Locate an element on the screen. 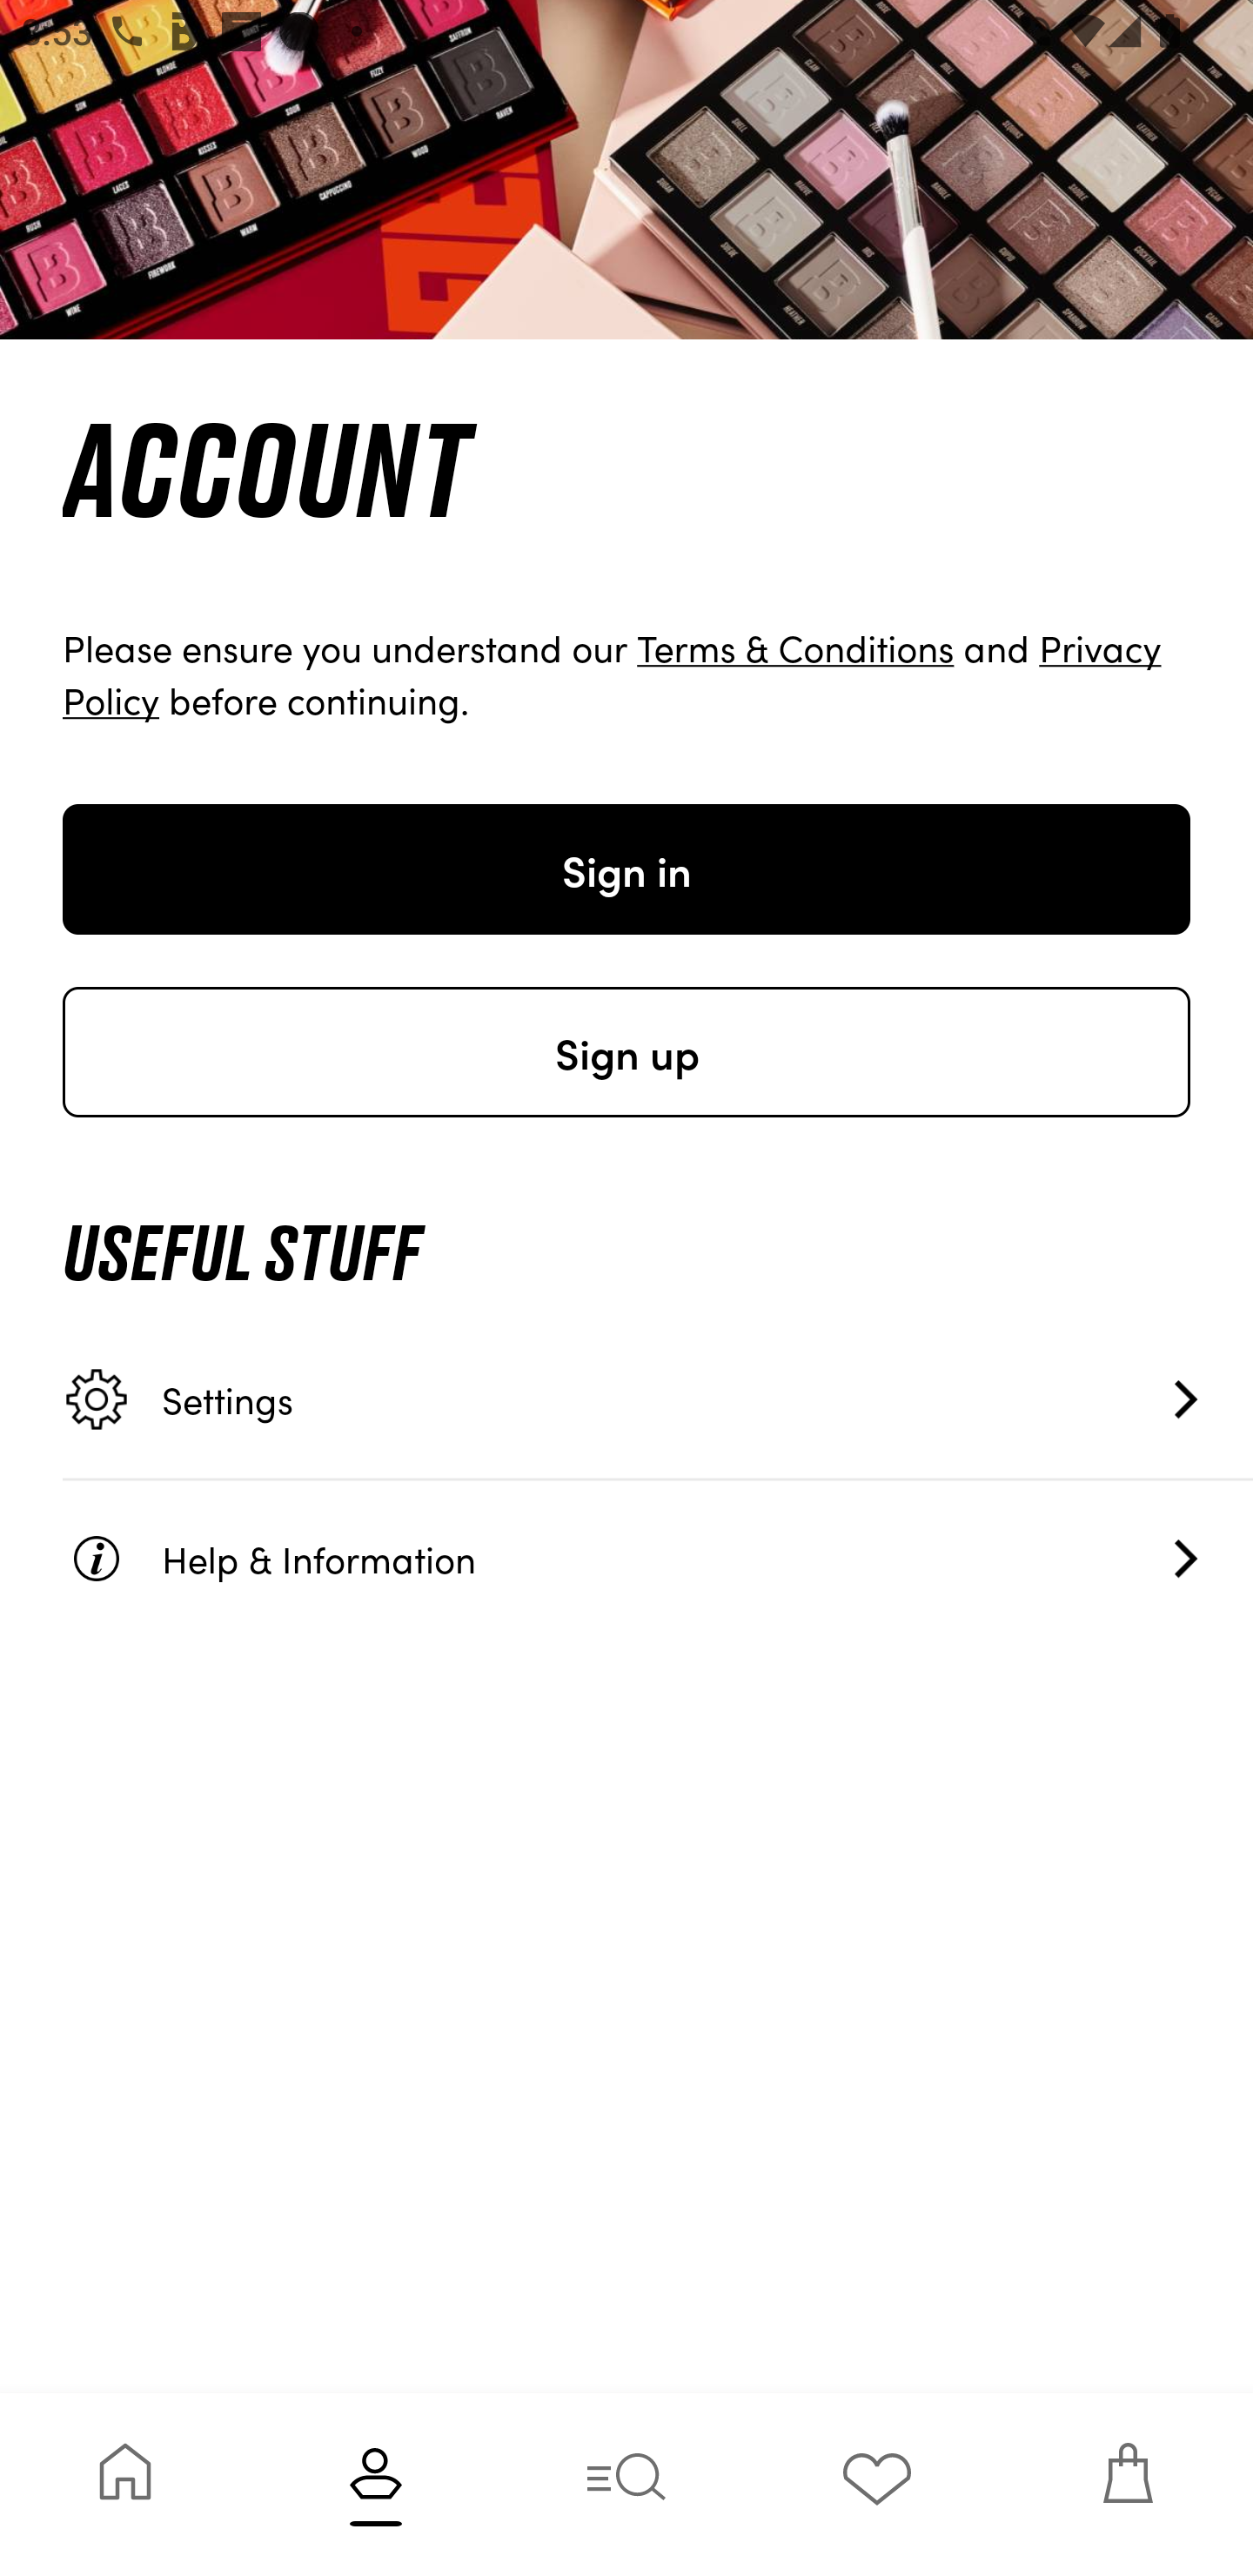  Sign up is located at coordinates (626, 1051).